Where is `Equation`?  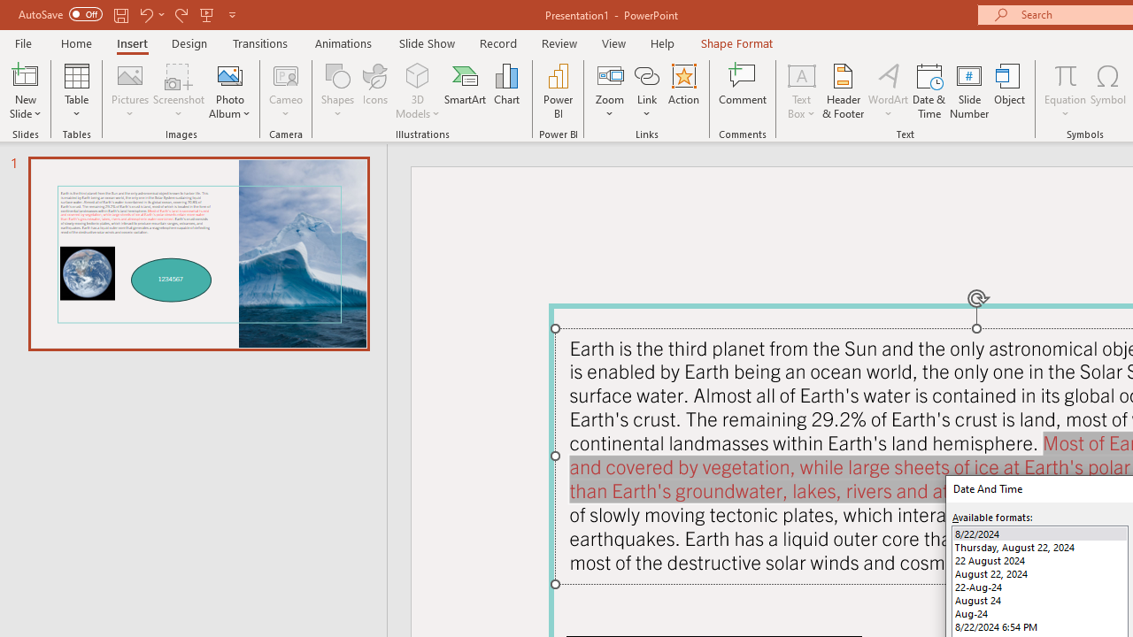 Equation is located at coordinates (1066, 90).